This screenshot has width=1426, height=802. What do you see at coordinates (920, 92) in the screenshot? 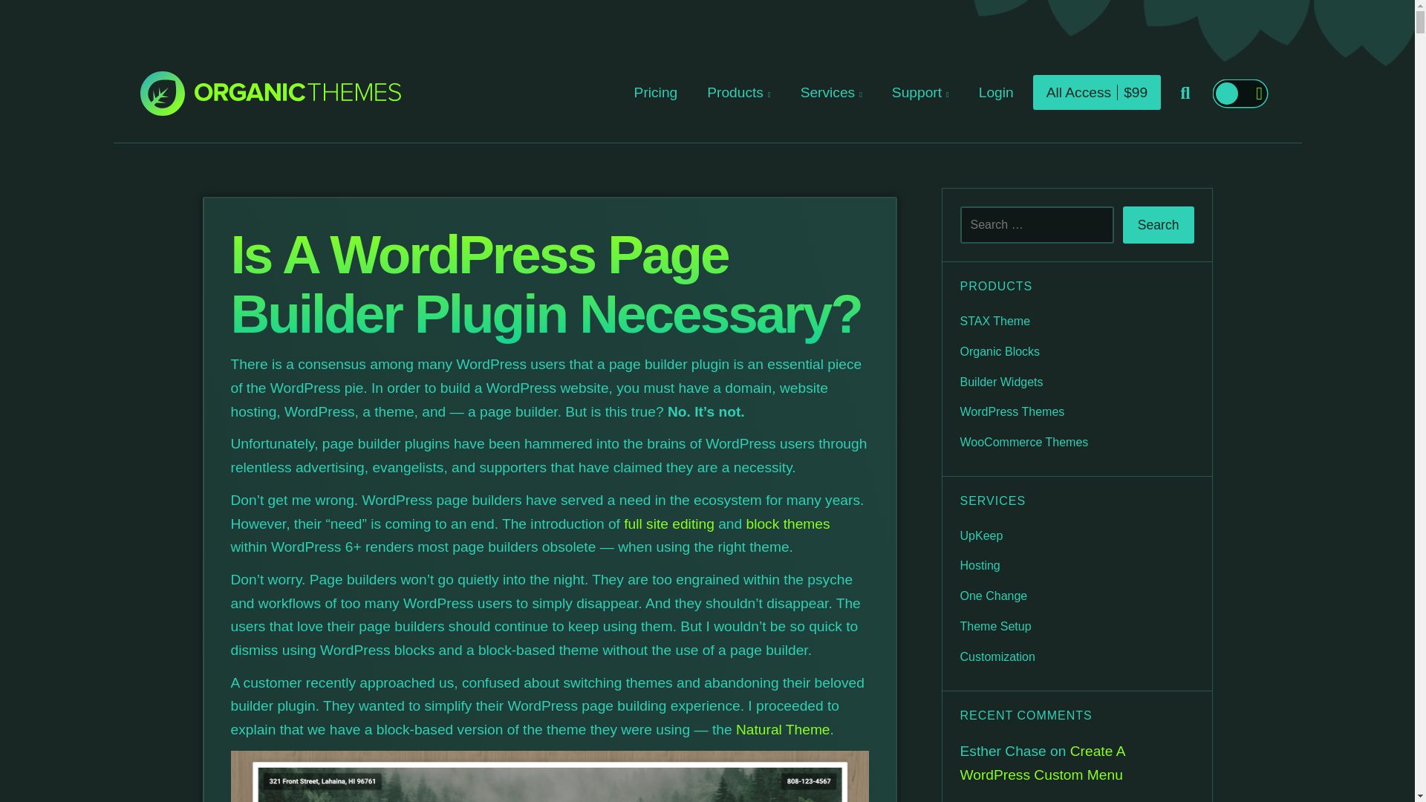
I see `Support` at bounding box center [920, 92].